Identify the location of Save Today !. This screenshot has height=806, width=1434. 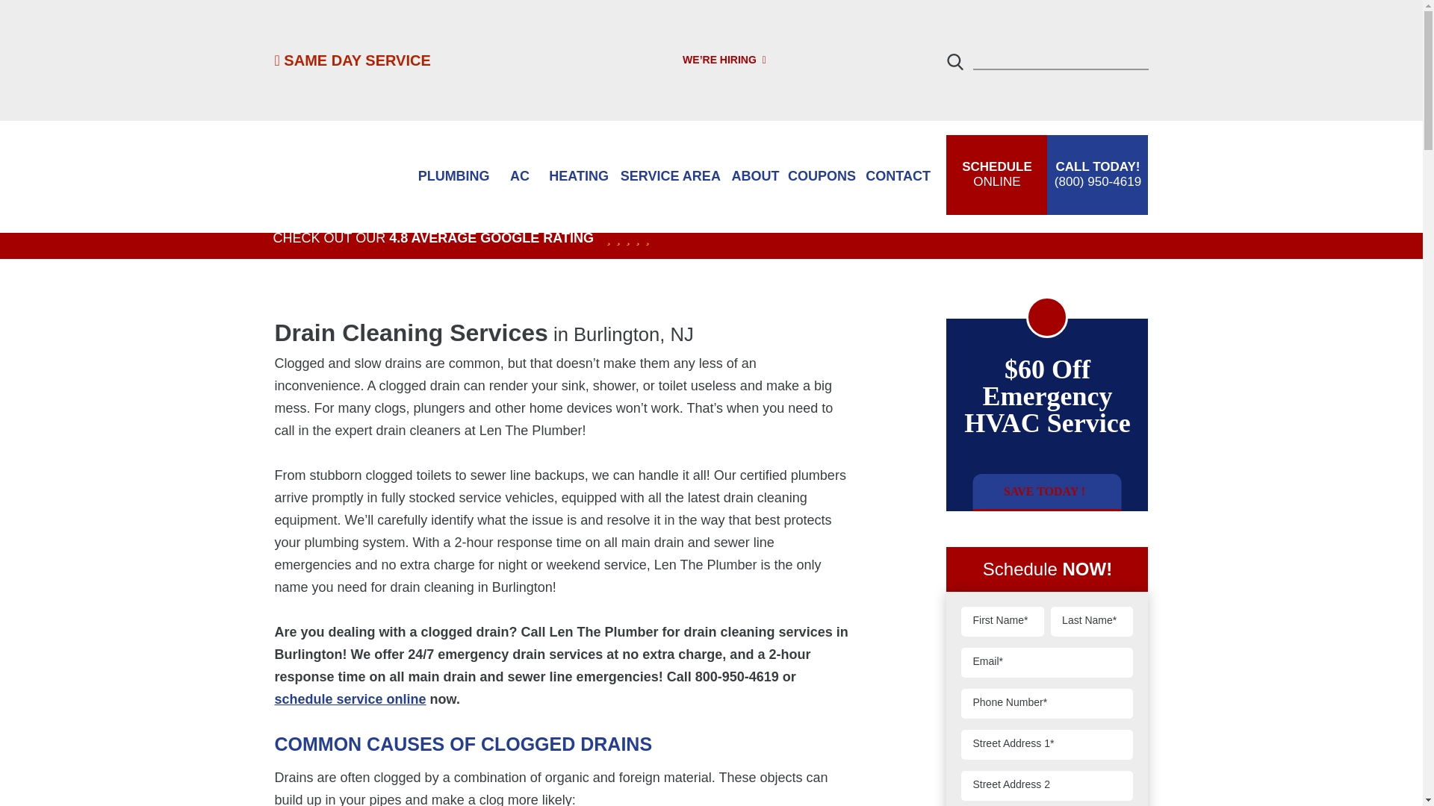
(453, 176).